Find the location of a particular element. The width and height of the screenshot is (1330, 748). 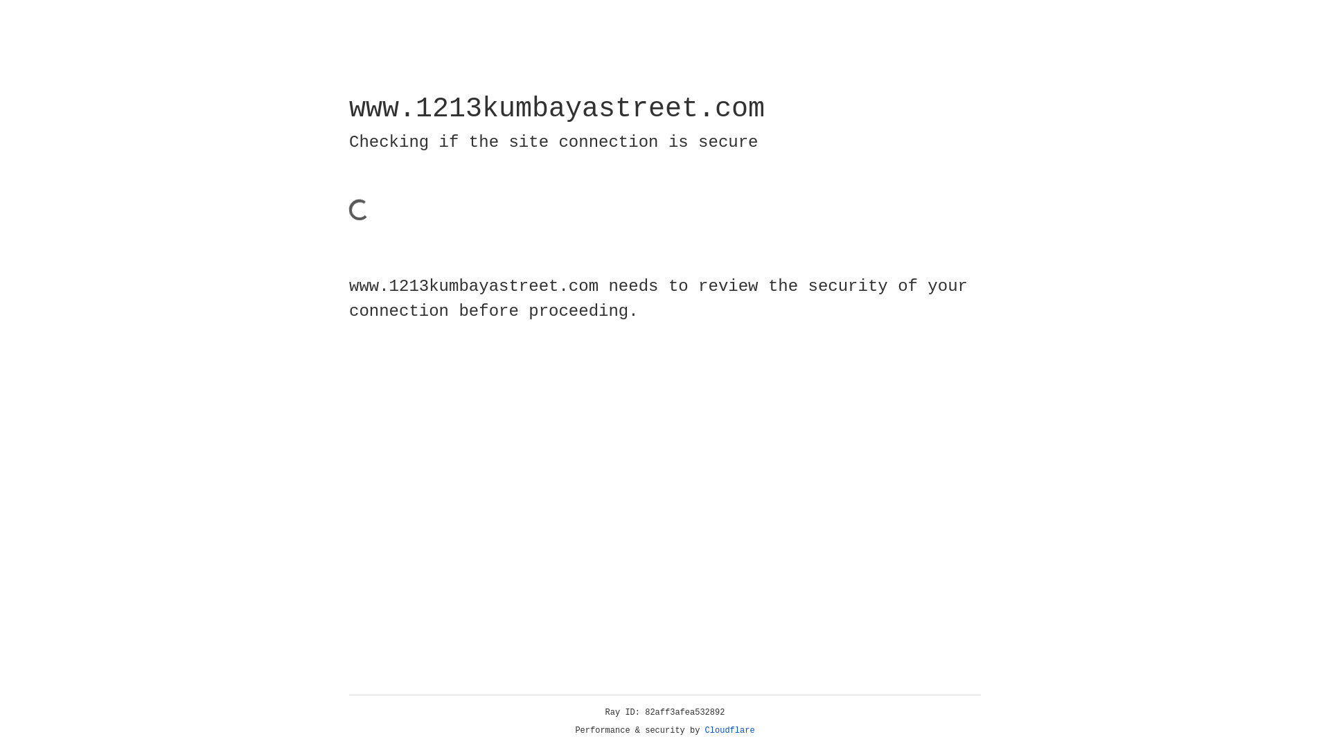

Cloudflare is located at coordinates (730, 731).